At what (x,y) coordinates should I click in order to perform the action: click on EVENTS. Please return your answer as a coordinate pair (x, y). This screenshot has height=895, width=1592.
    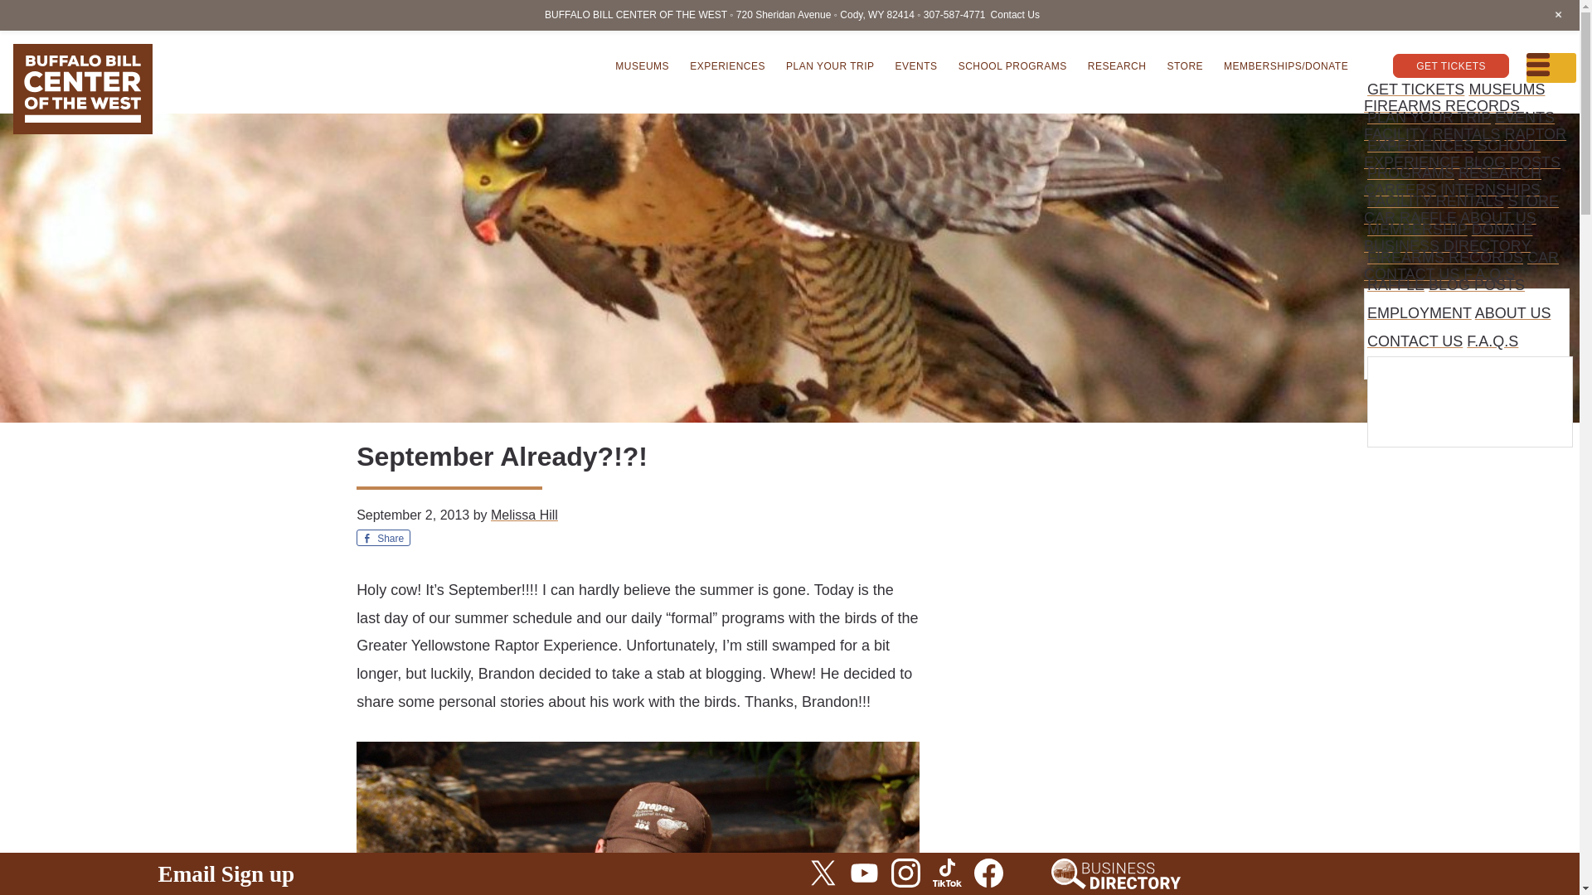
    Looking at the image, I should click on (1524, 118).